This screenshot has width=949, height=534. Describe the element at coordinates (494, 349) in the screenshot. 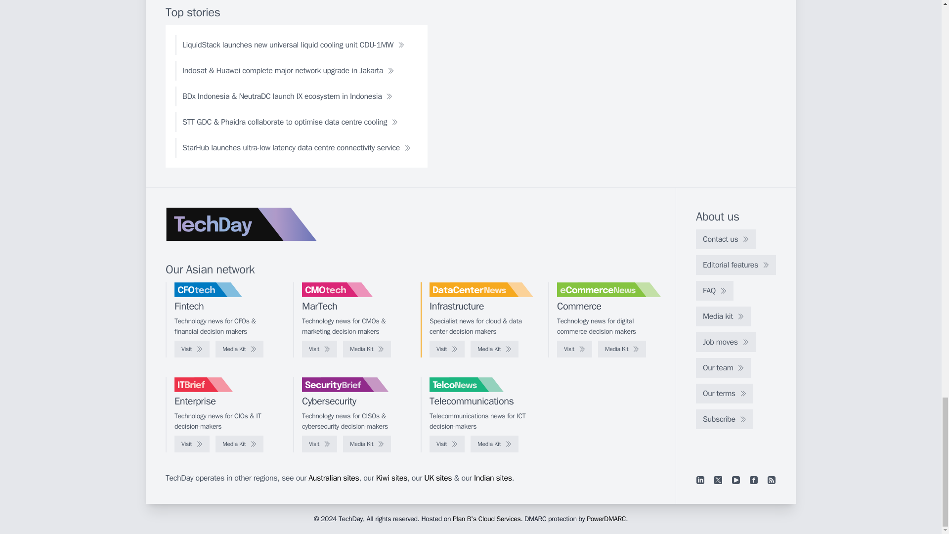

I see `Media Kit` at that location.